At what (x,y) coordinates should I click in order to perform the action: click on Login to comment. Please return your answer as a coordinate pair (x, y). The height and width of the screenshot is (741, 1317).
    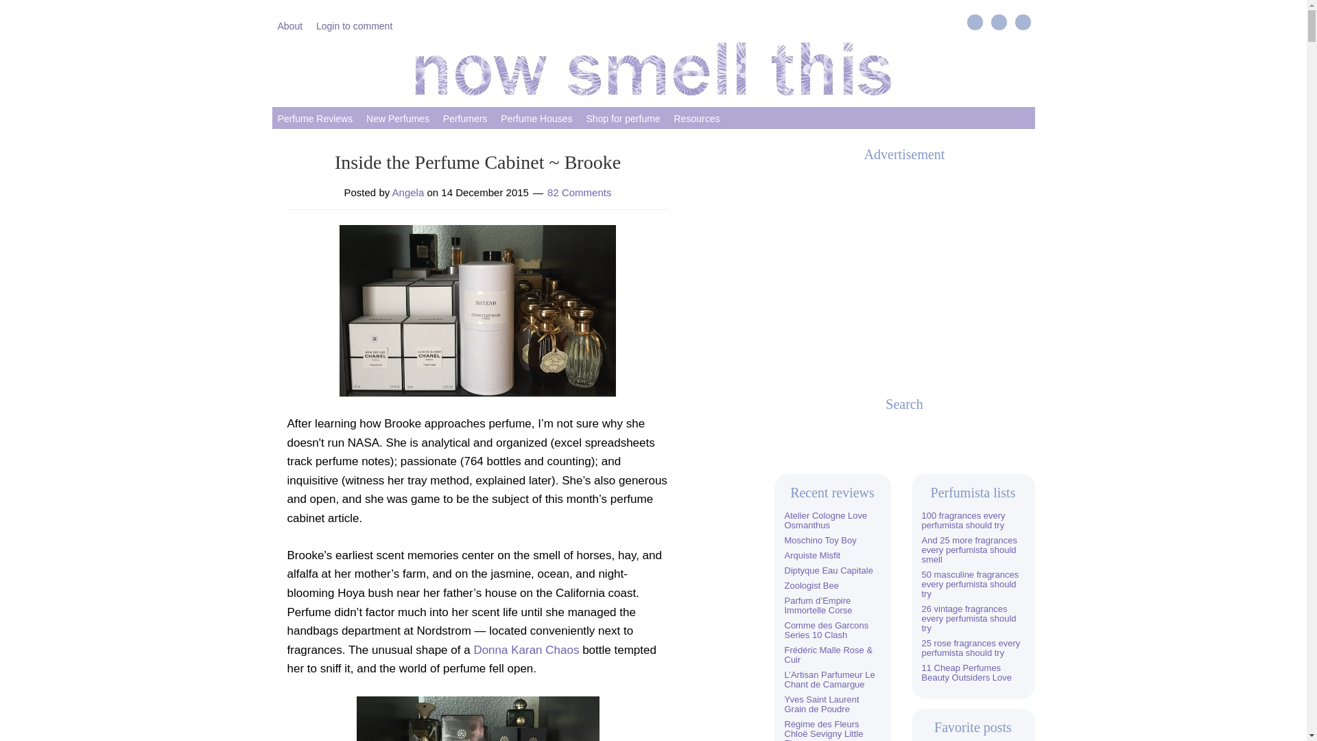
    Looking at the image, I should click on (354, 25).